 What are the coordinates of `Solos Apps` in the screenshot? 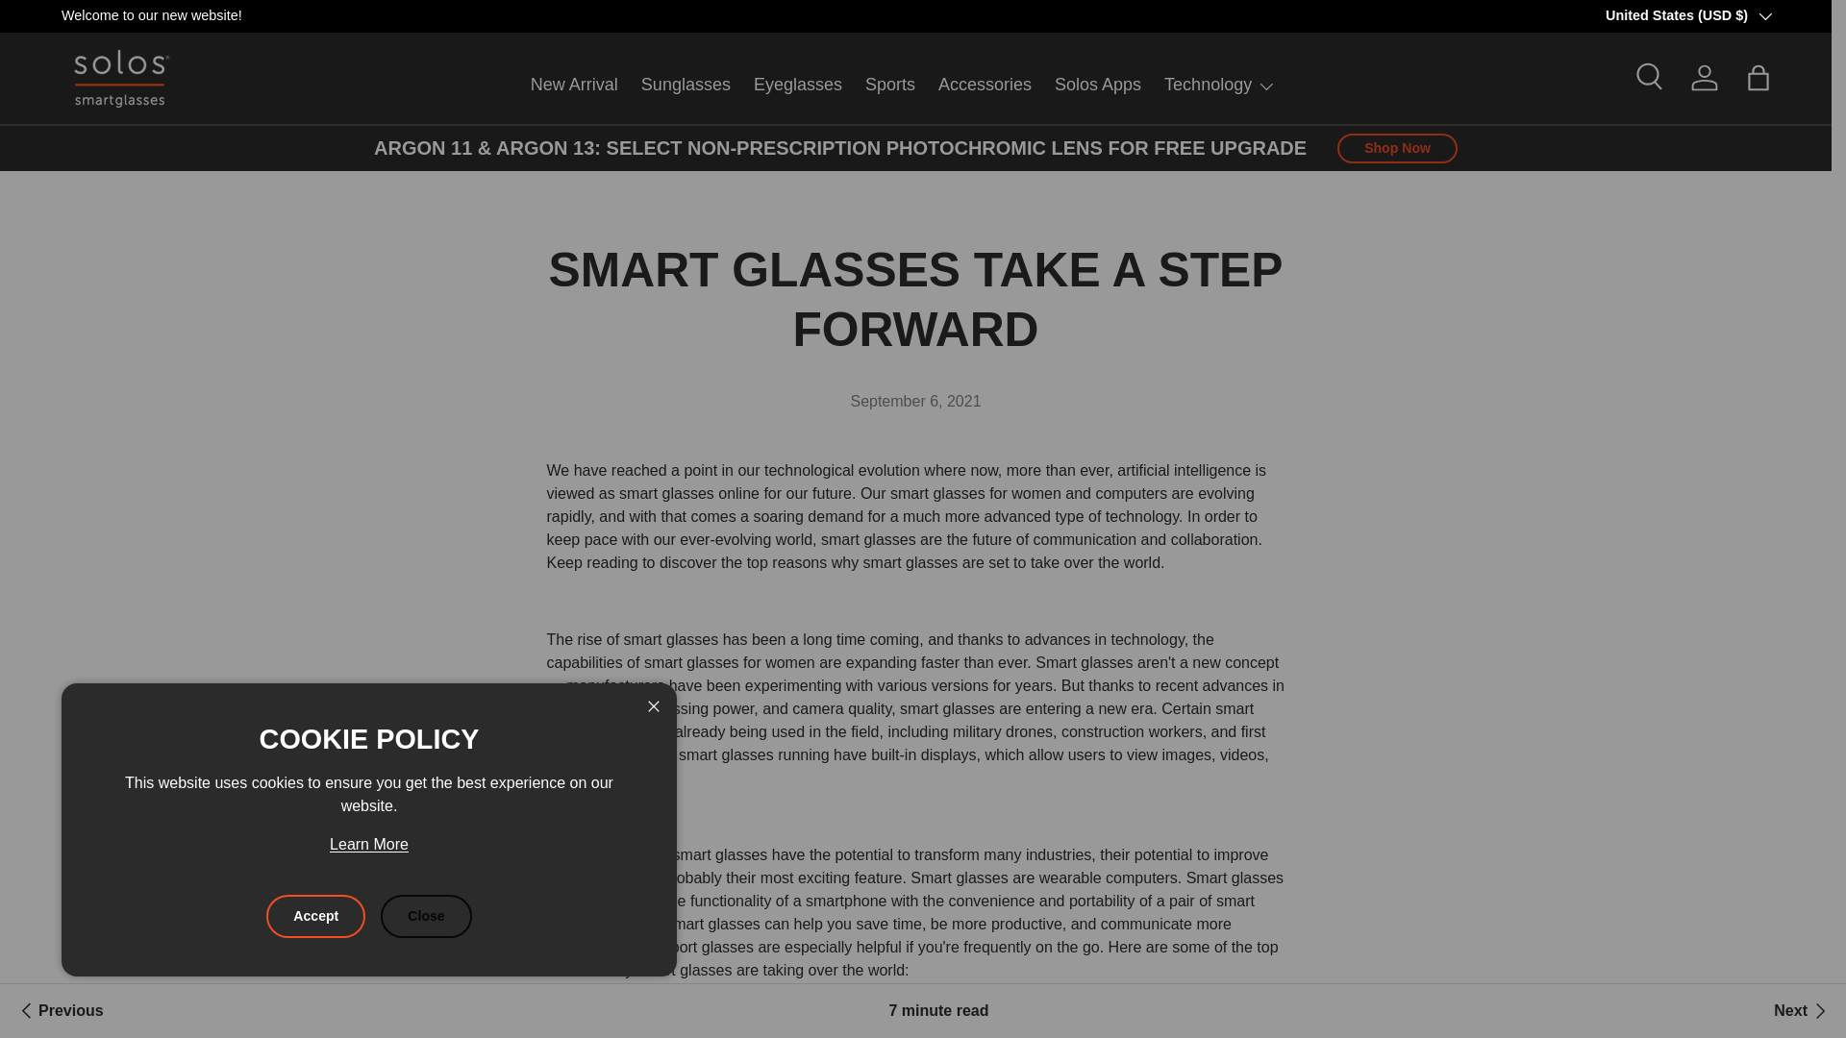 It's located at (1097, 86).